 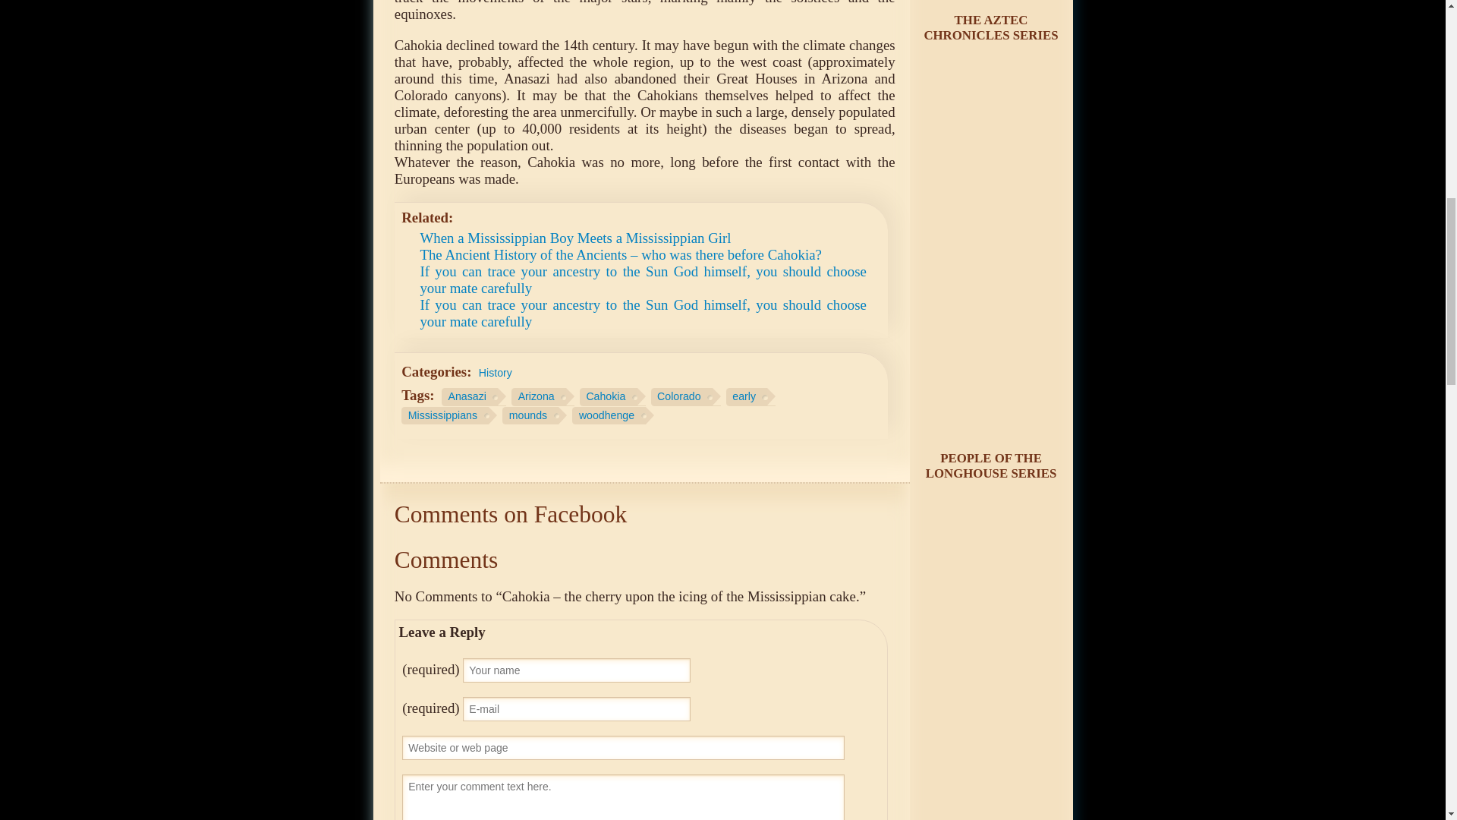 I want to click on When a Mississippian Boy Meets a Mississippian Girl, so click(x=575, y=238).